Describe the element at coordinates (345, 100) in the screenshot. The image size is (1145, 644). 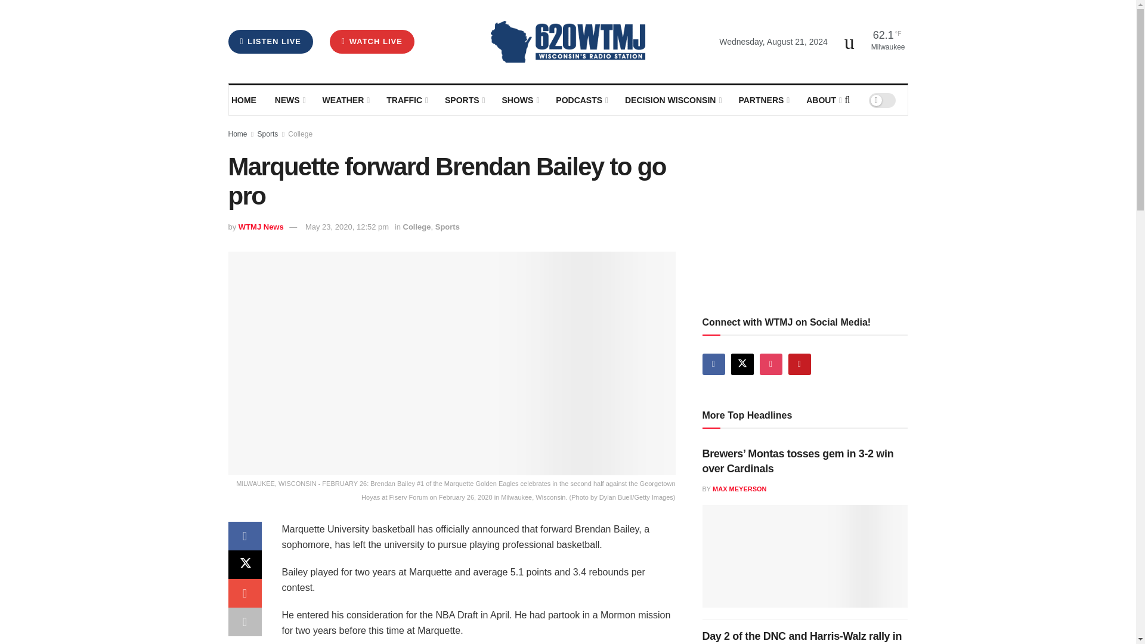
I see `WEATHER` at that location.